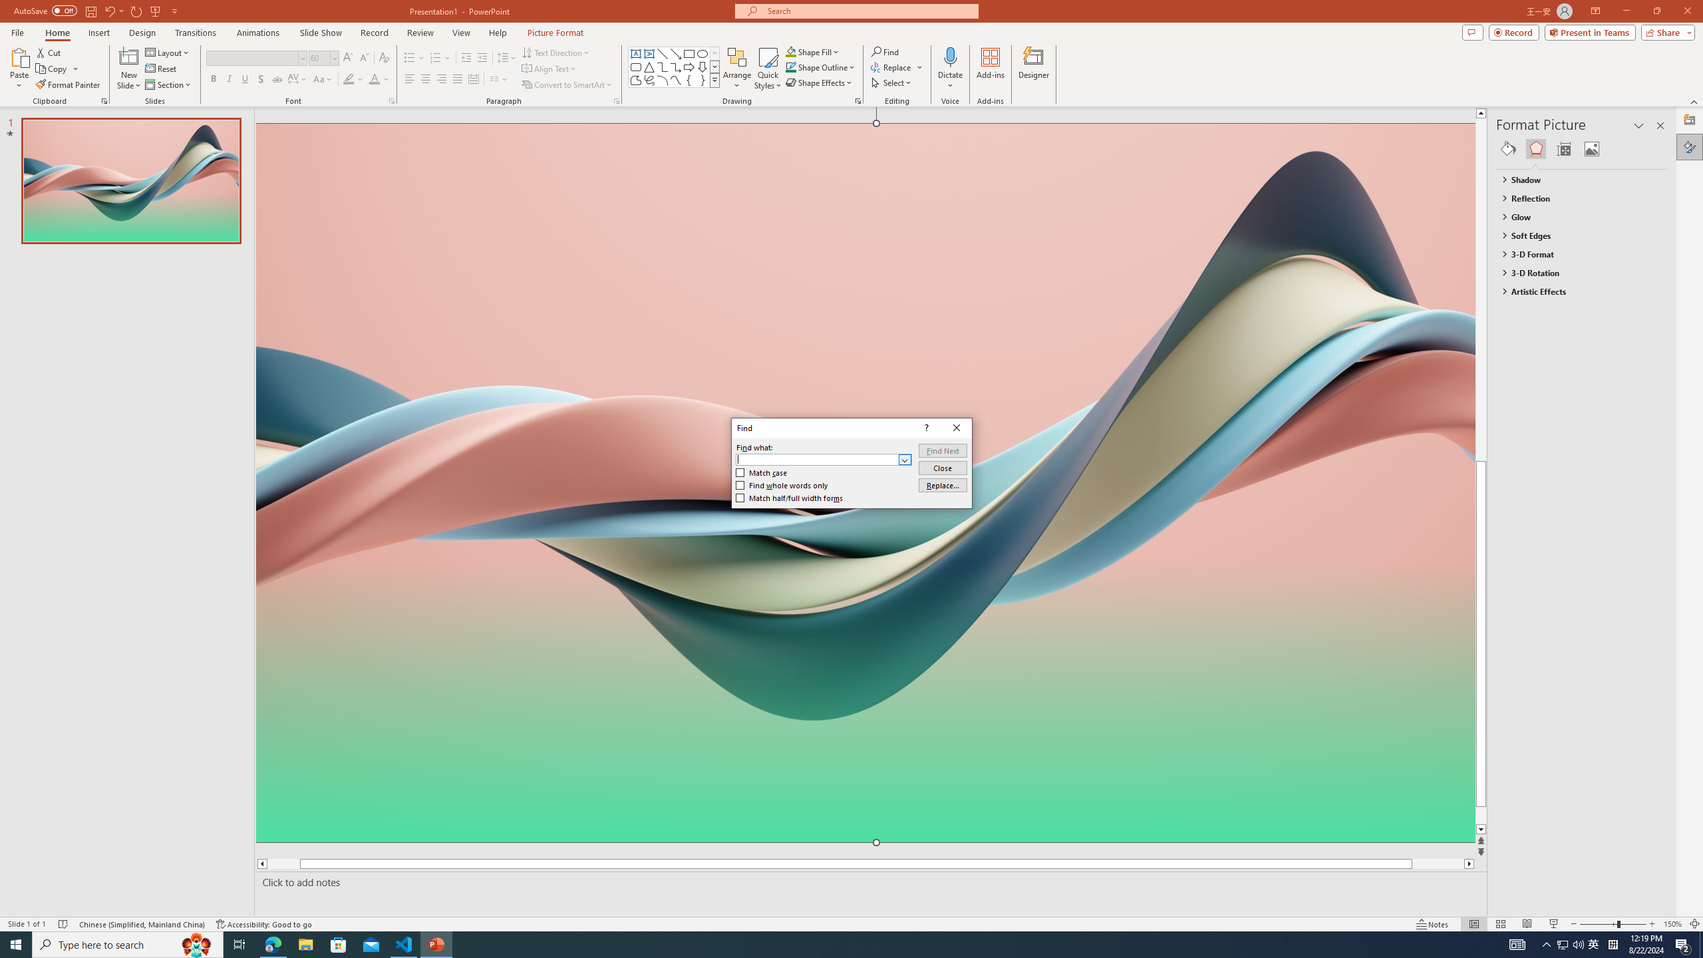 This screenshot has height=958, width=1703. I want to click on Zoom 150%, so click(1672, 924).